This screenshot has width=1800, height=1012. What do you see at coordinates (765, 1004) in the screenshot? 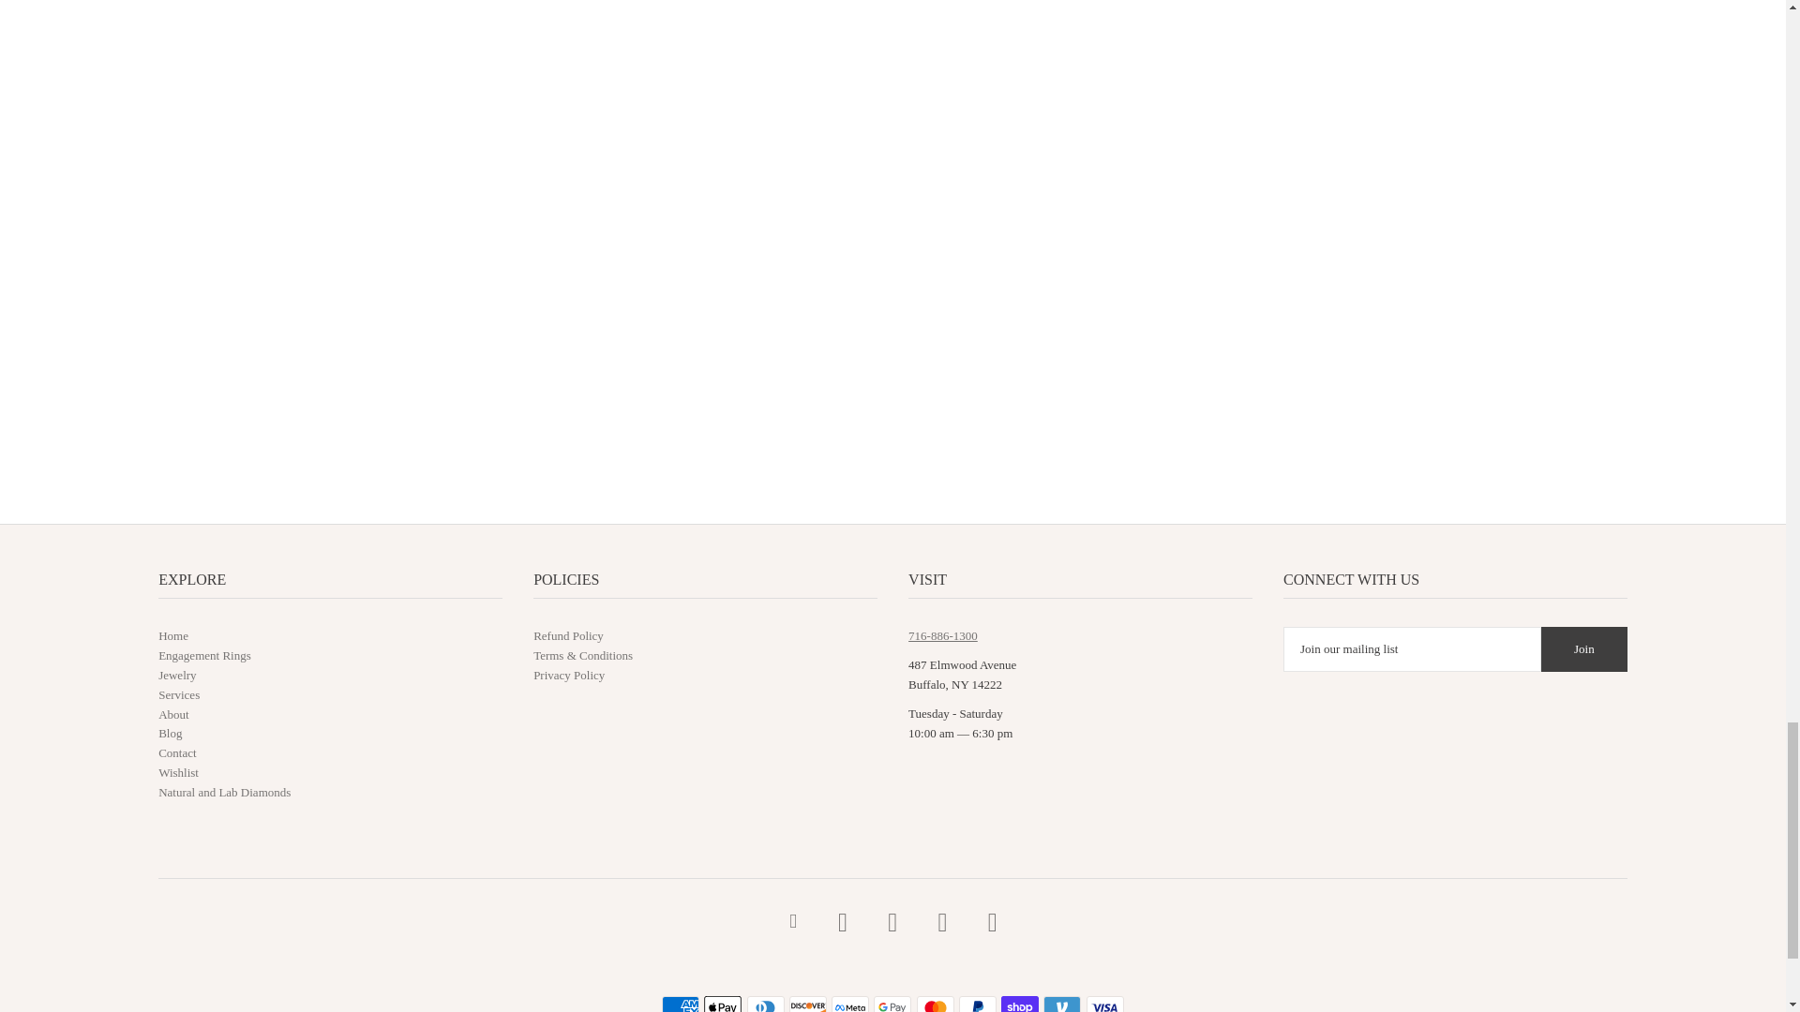
I see `Diners Club` at bounding box center [765, 1004].